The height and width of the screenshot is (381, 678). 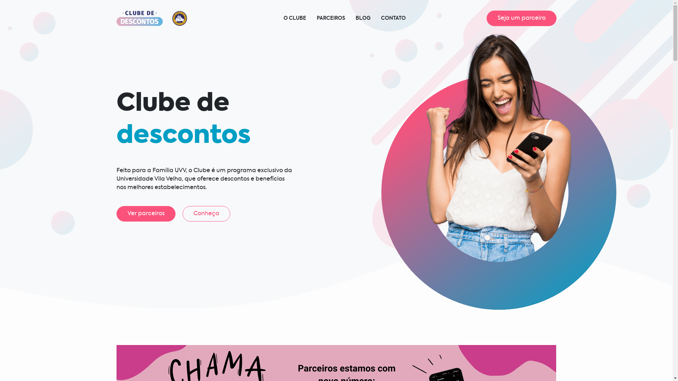 What do you see at coordinates (363, 18) in the screenshot?
I see `BLOG` at bounding box center [363, 18].